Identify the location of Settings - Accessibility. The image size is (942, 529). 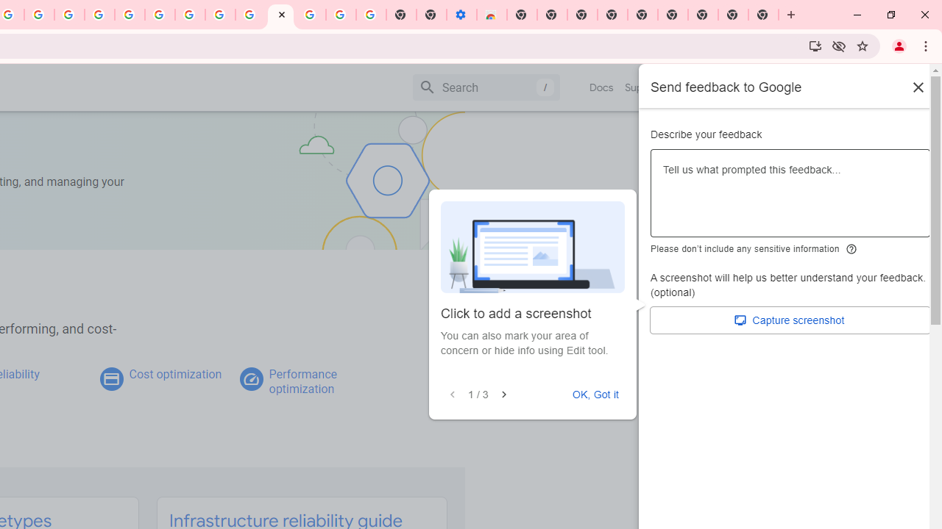
(461, 15).